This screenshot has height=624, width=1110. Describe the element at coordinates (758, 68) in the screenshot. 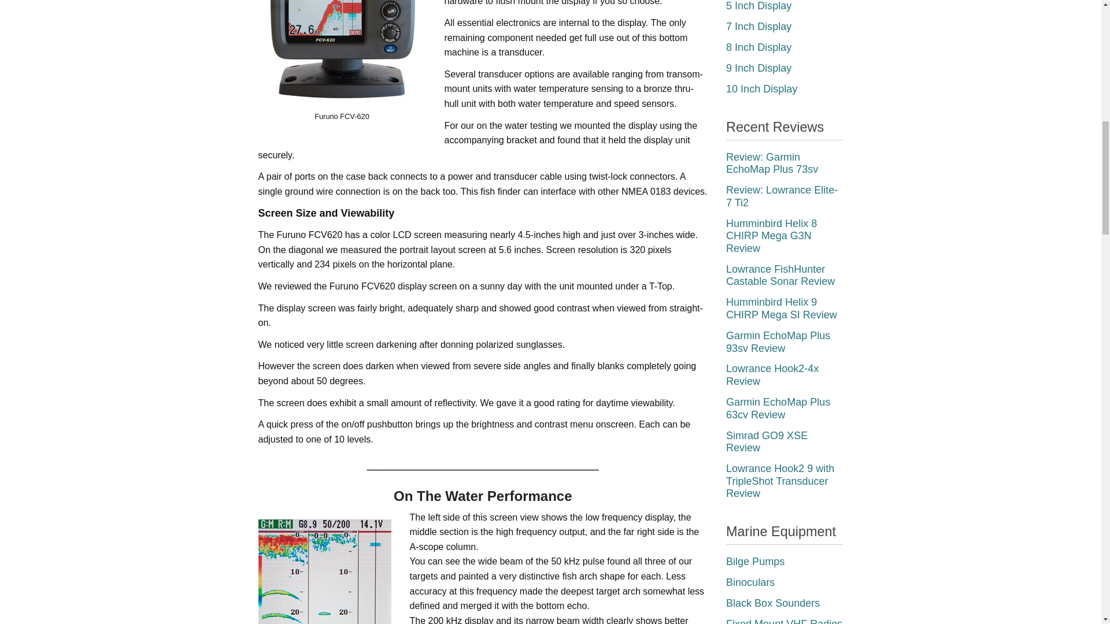

I see `9 Inch Display` at that location.